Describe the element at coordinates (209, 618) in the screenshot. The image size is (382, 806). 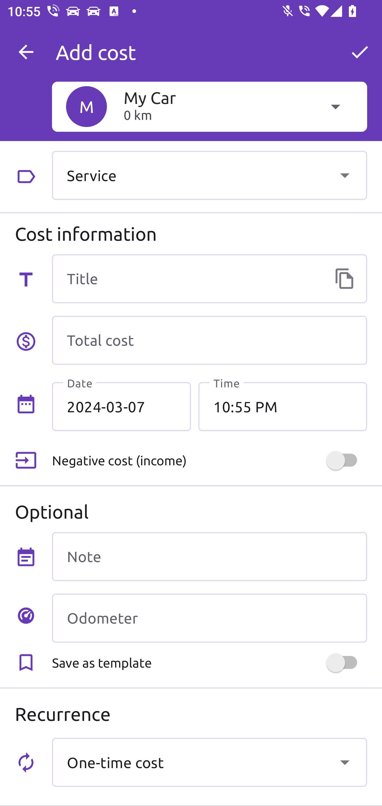
I see `Odometer` at that location.